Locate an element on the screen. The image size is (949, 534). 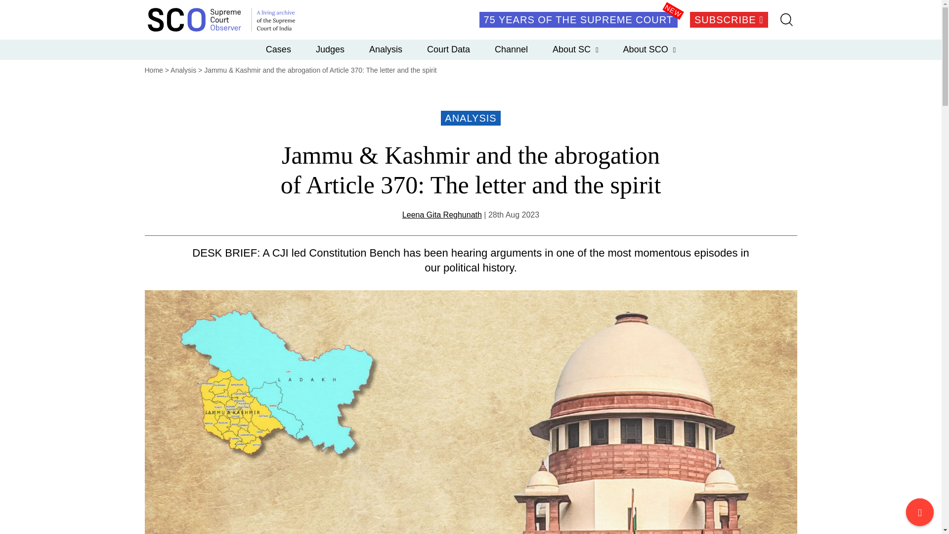
Leena Gita Reghunath is located at coordinates (442, 215).